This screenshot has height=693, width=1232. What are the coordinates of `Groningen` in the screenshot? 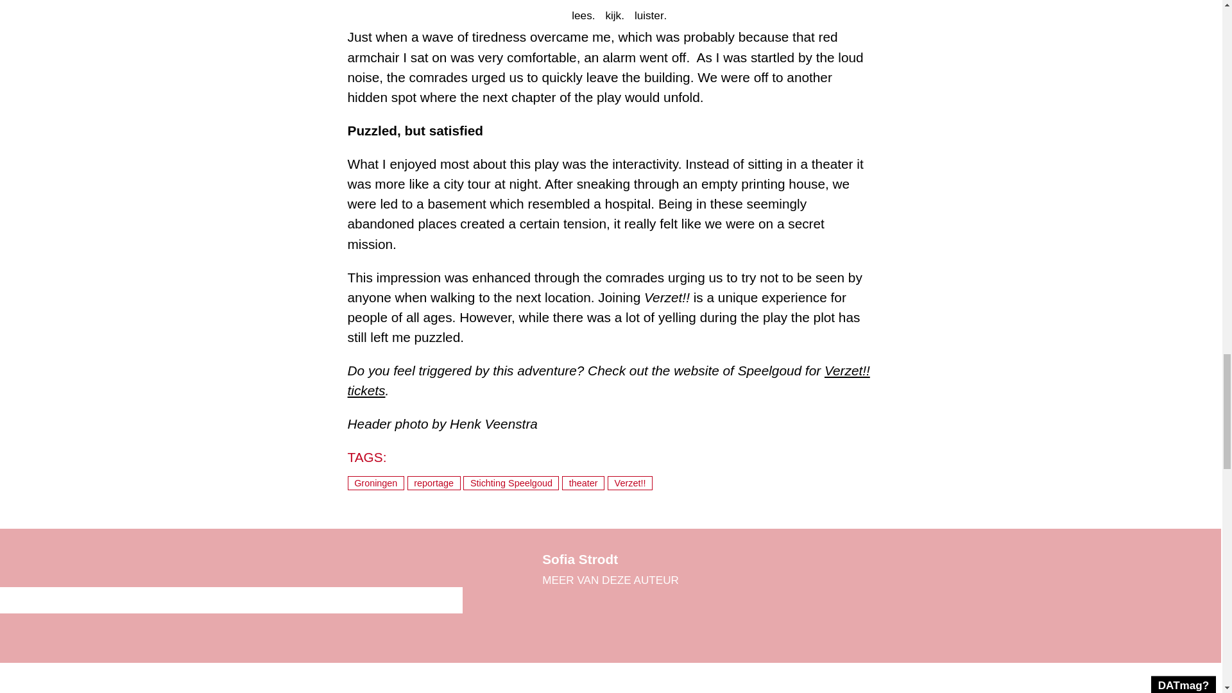 It's located at (375, 483).